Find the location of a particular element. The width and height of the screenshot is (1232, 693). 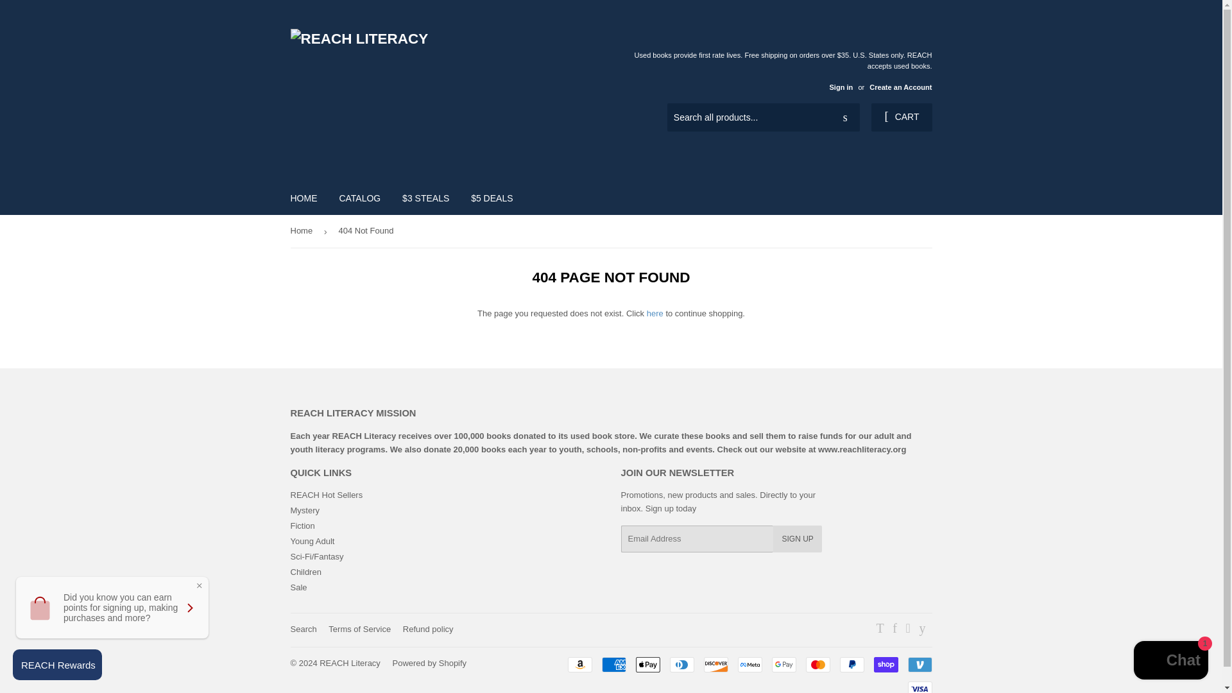

Shop Pay is located at coordinates (886, 664).